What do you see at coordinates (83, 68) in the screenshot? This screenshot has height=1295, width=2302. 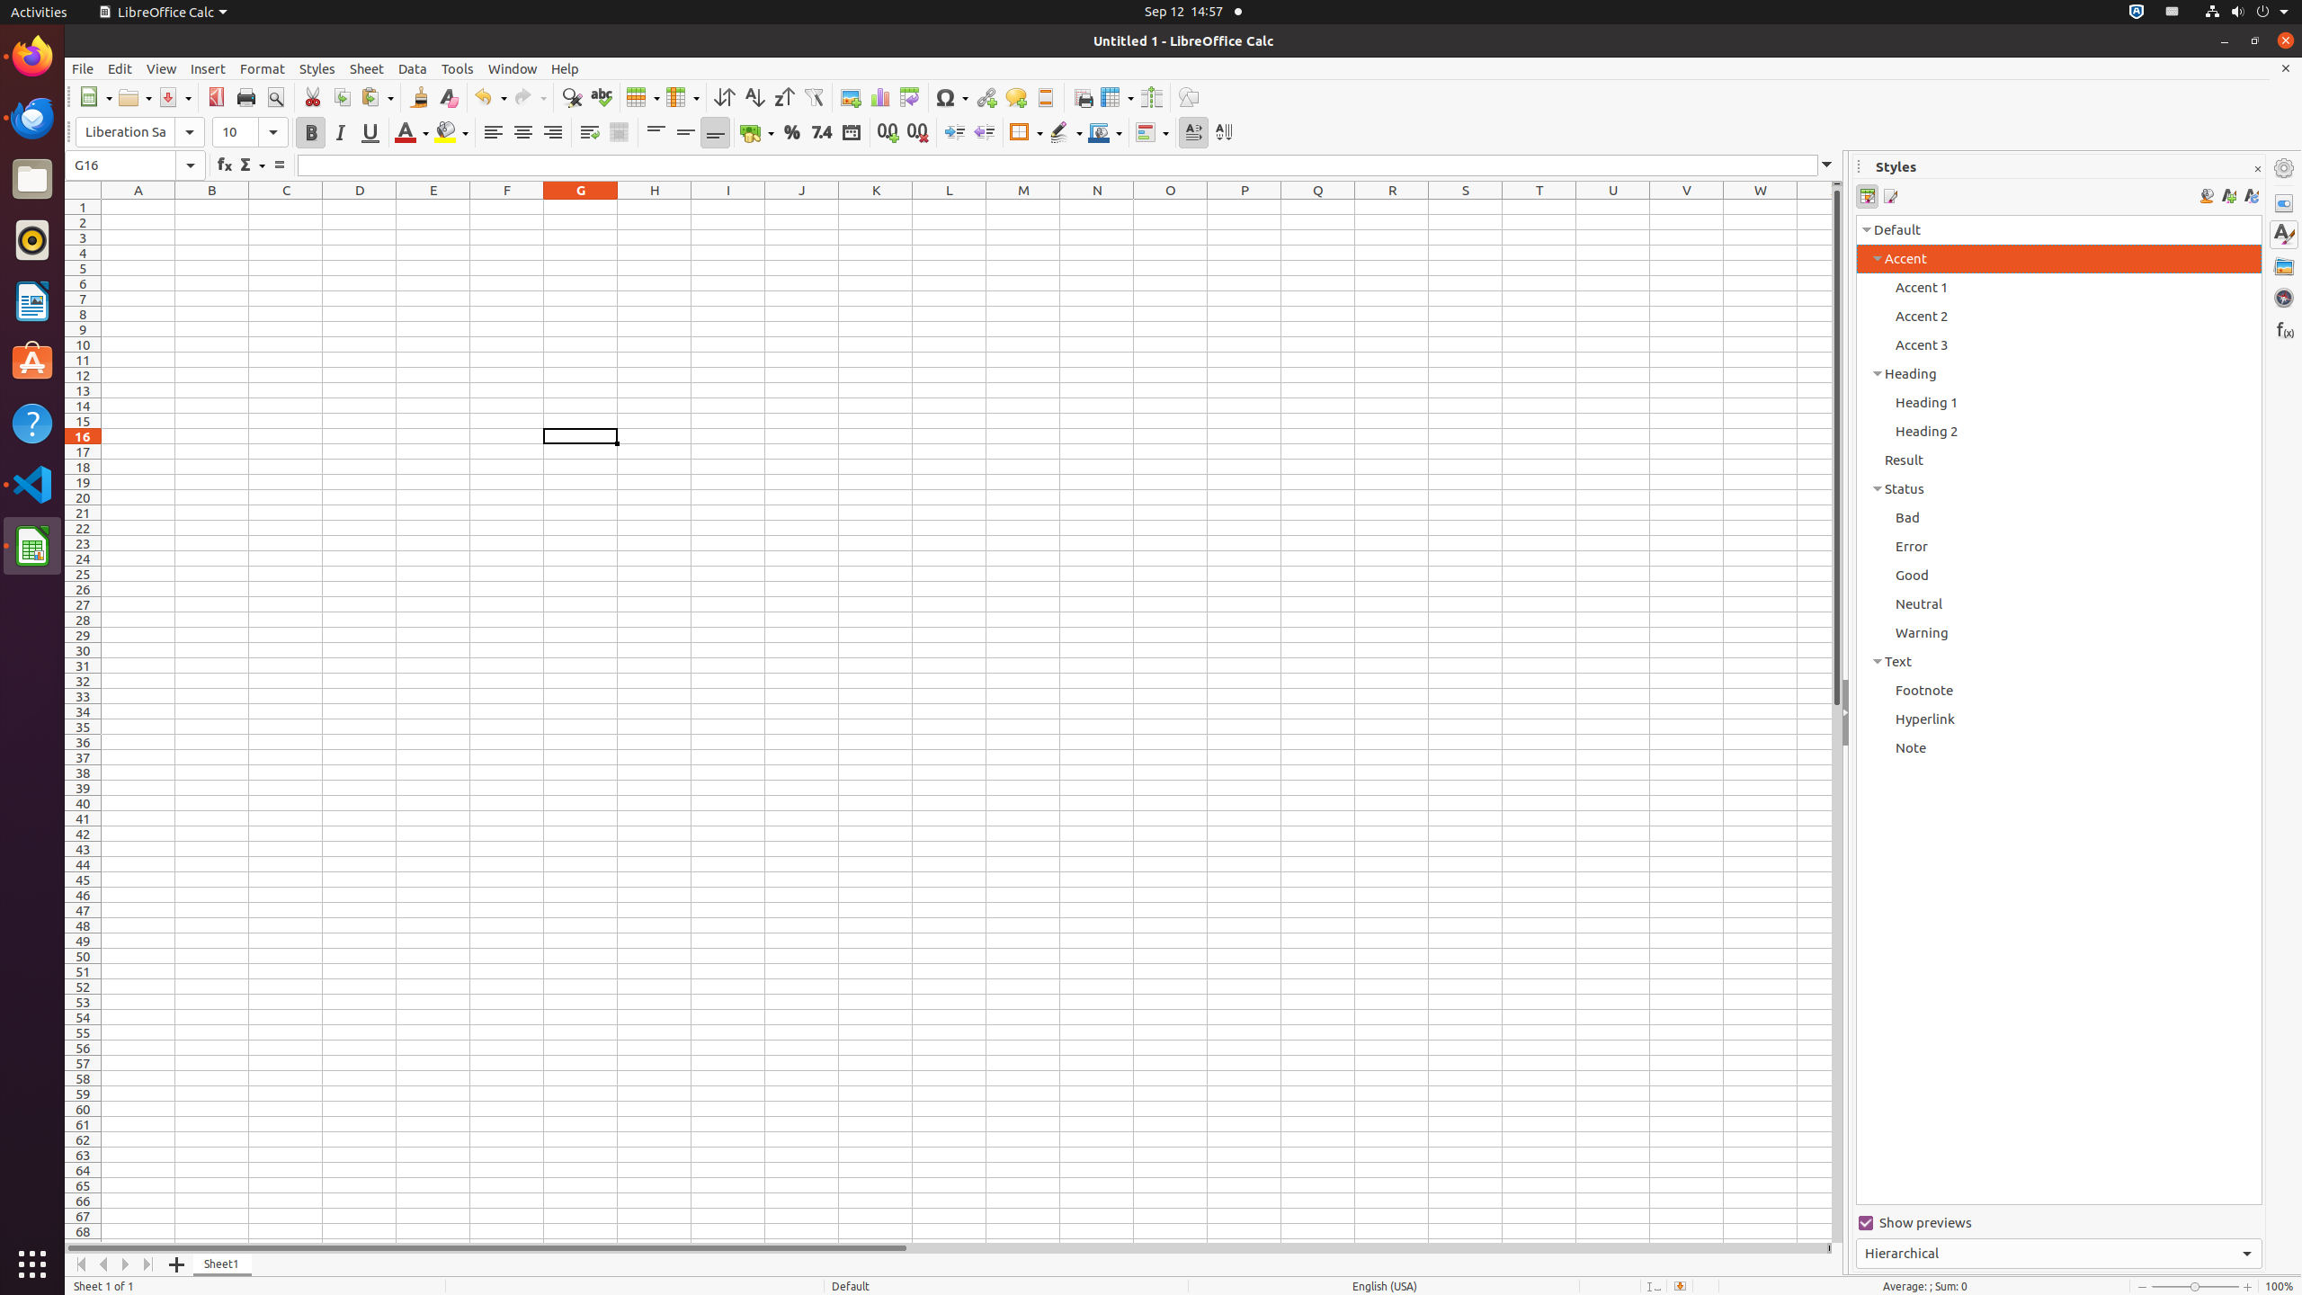 I see `File` at bounding box center [83, 68].